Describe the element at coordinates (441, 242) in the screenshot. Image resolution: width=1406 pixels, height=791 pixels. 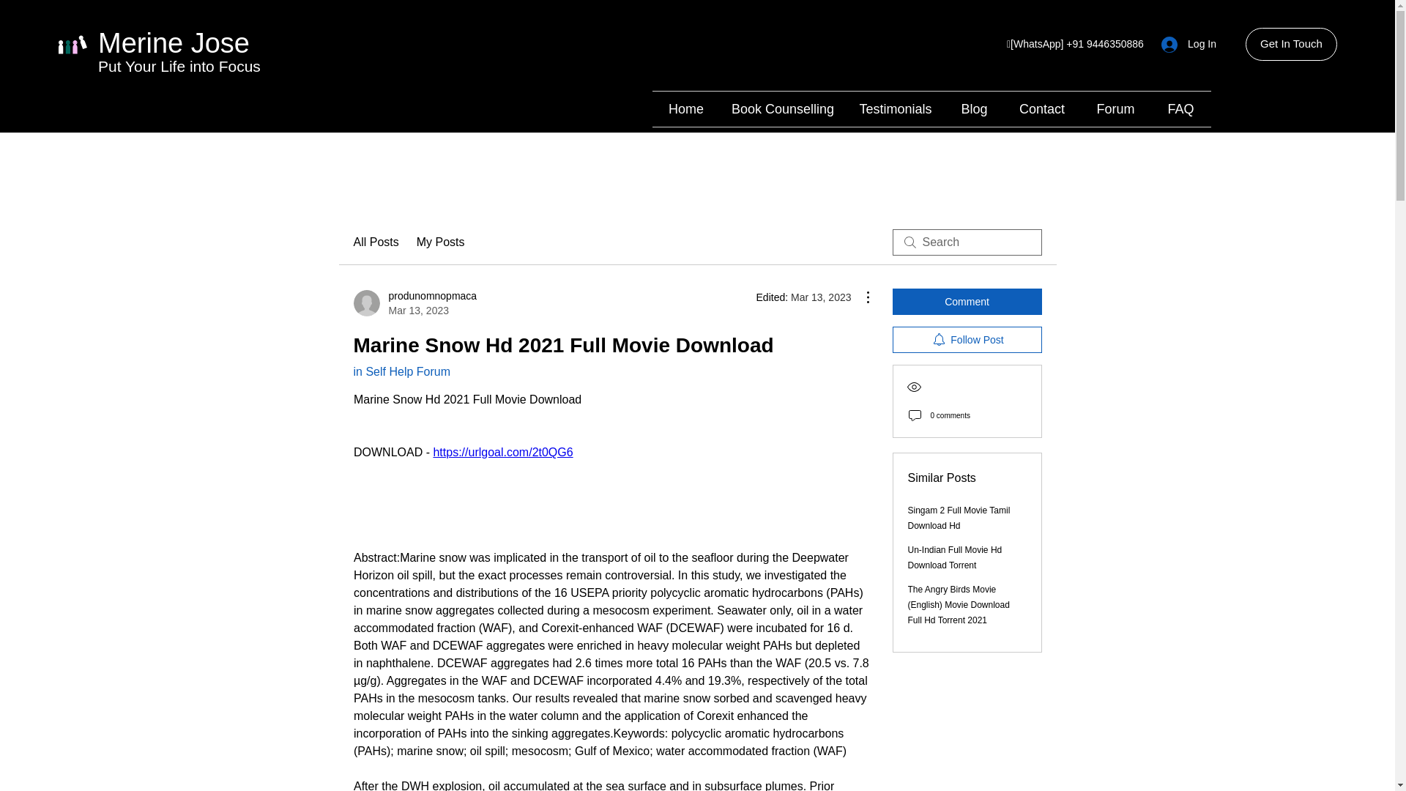
I see `My Posts` at that location.